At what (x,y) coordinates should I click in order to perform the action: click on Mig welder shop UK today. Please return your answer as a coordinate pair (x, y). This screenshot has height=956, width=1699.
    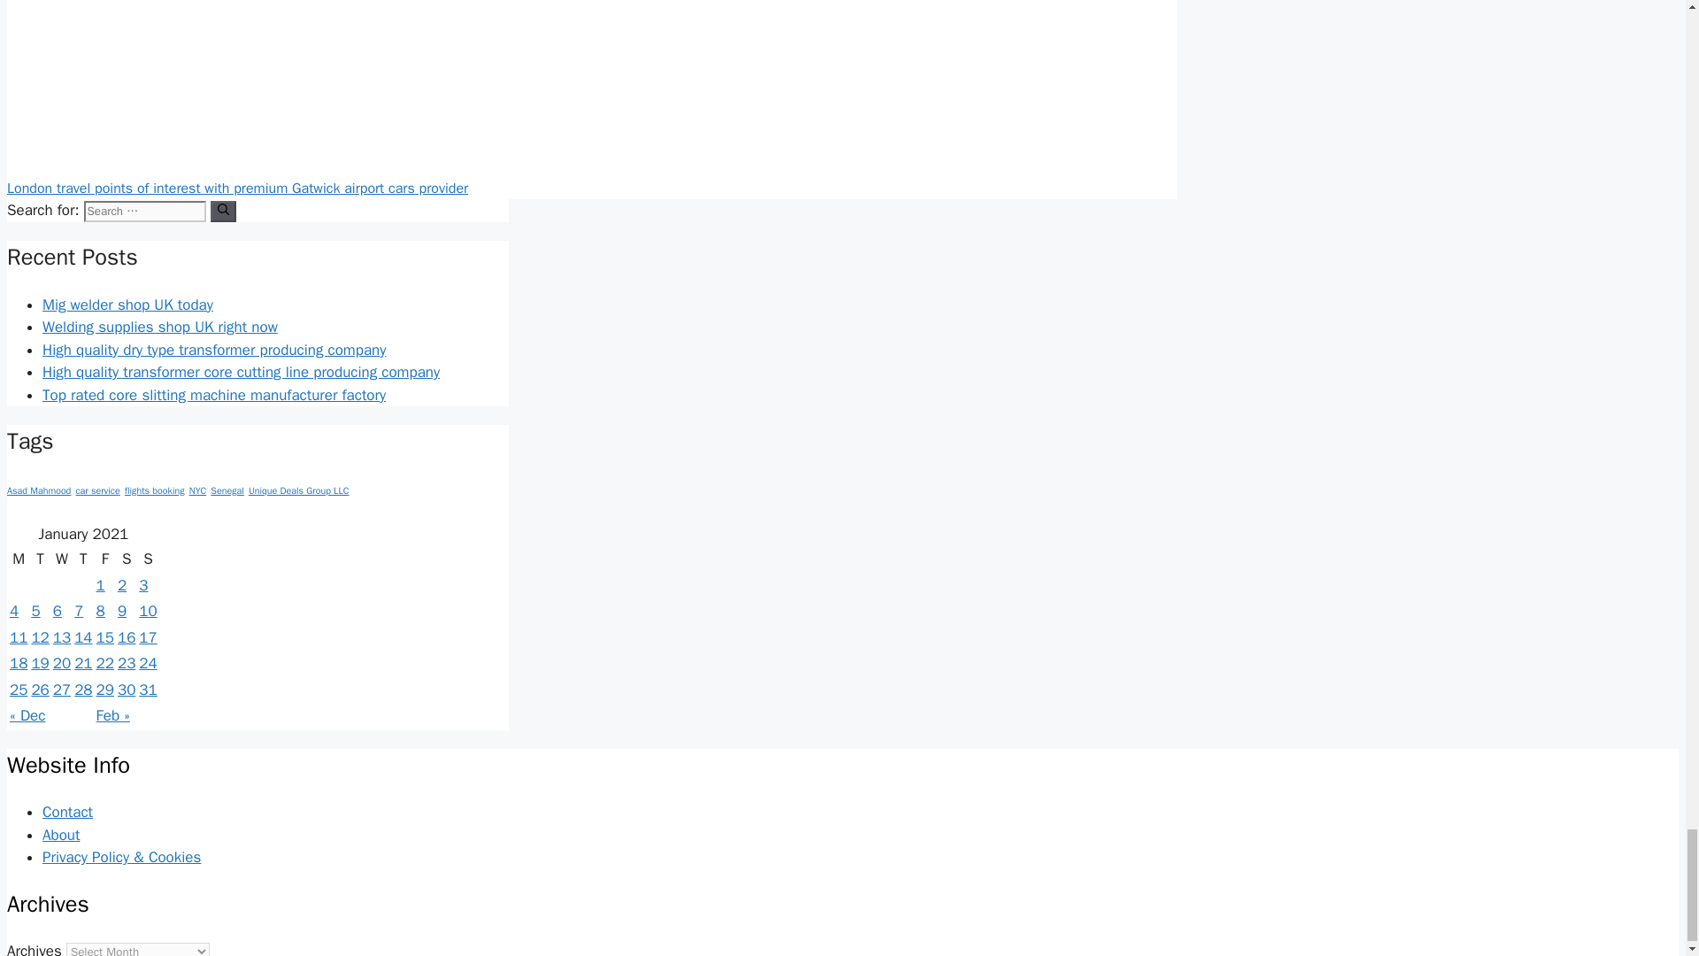
    Looking at the image, I should click on (127, 305).